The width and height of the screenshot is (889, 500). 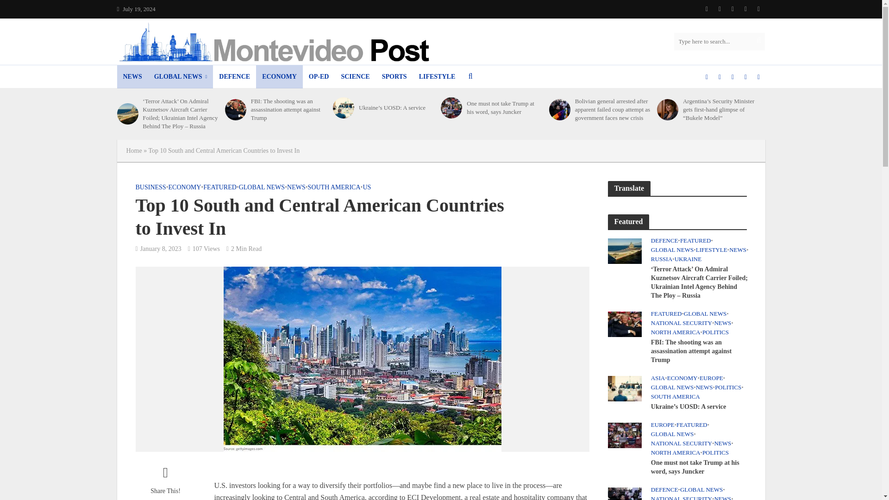 What do you see at coordinates (451, 107) in the screenshot?
I see `One must not take Trump at his word, says Juncker` at bounding box center [451, 107].